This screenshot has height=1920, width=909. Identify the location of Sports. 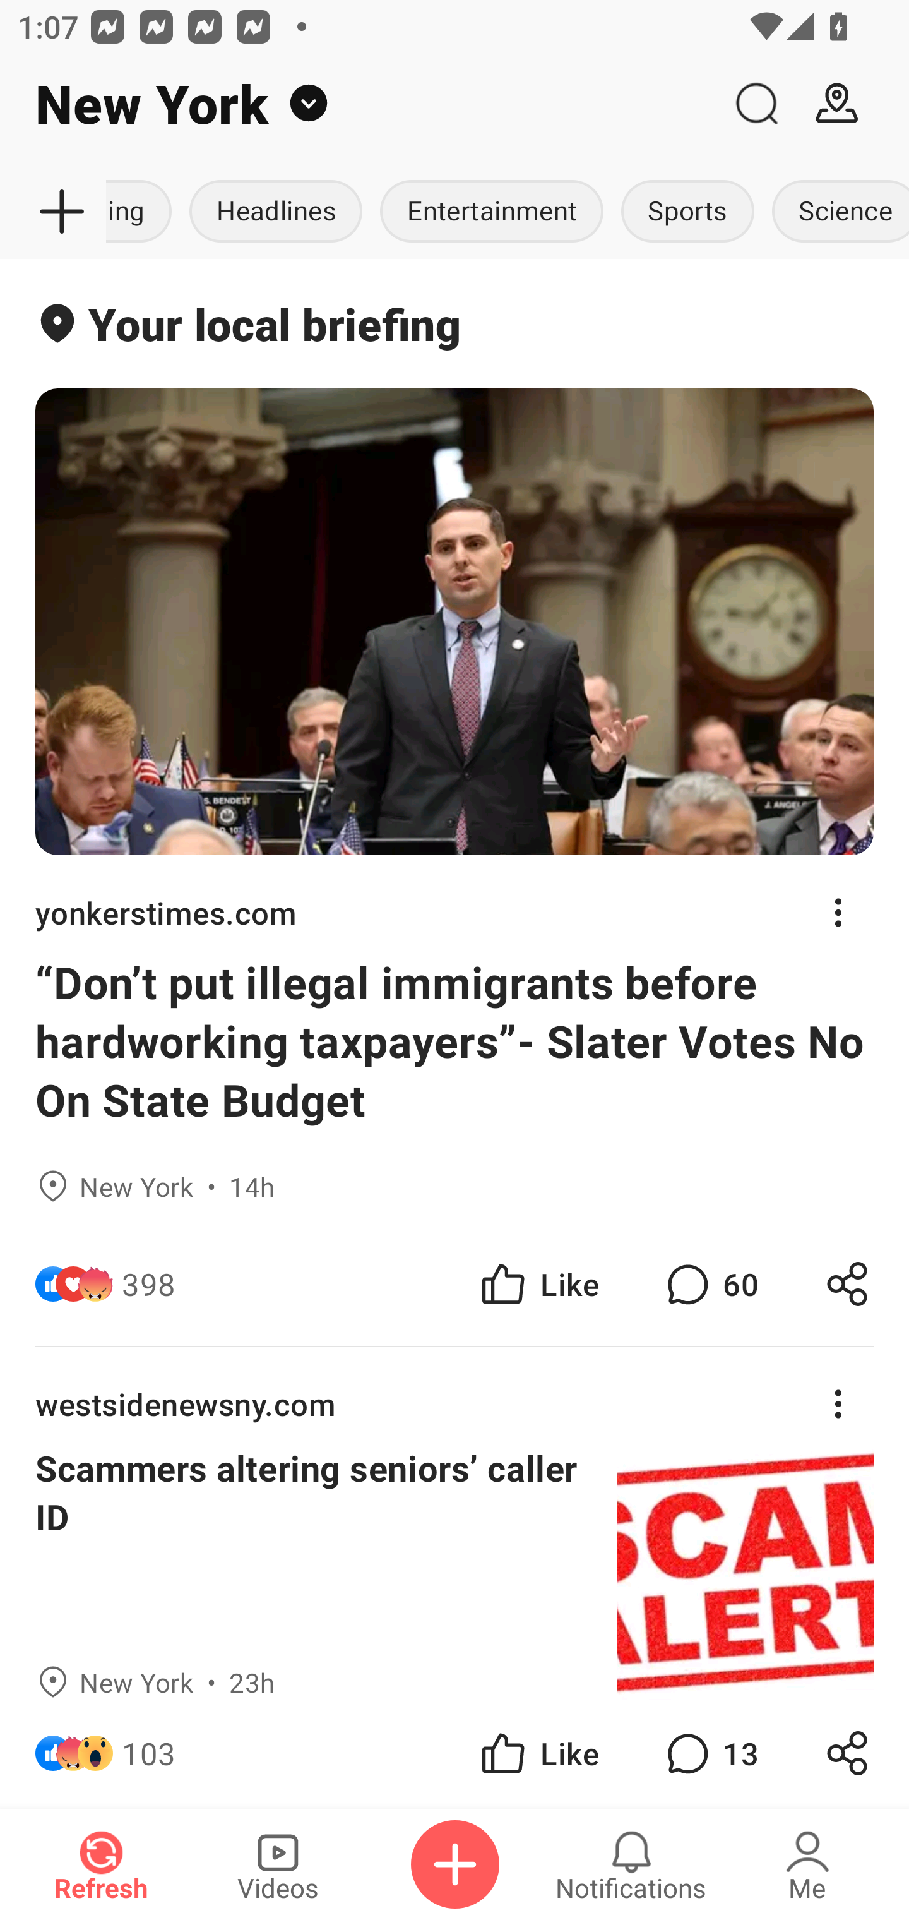
(688, 212).